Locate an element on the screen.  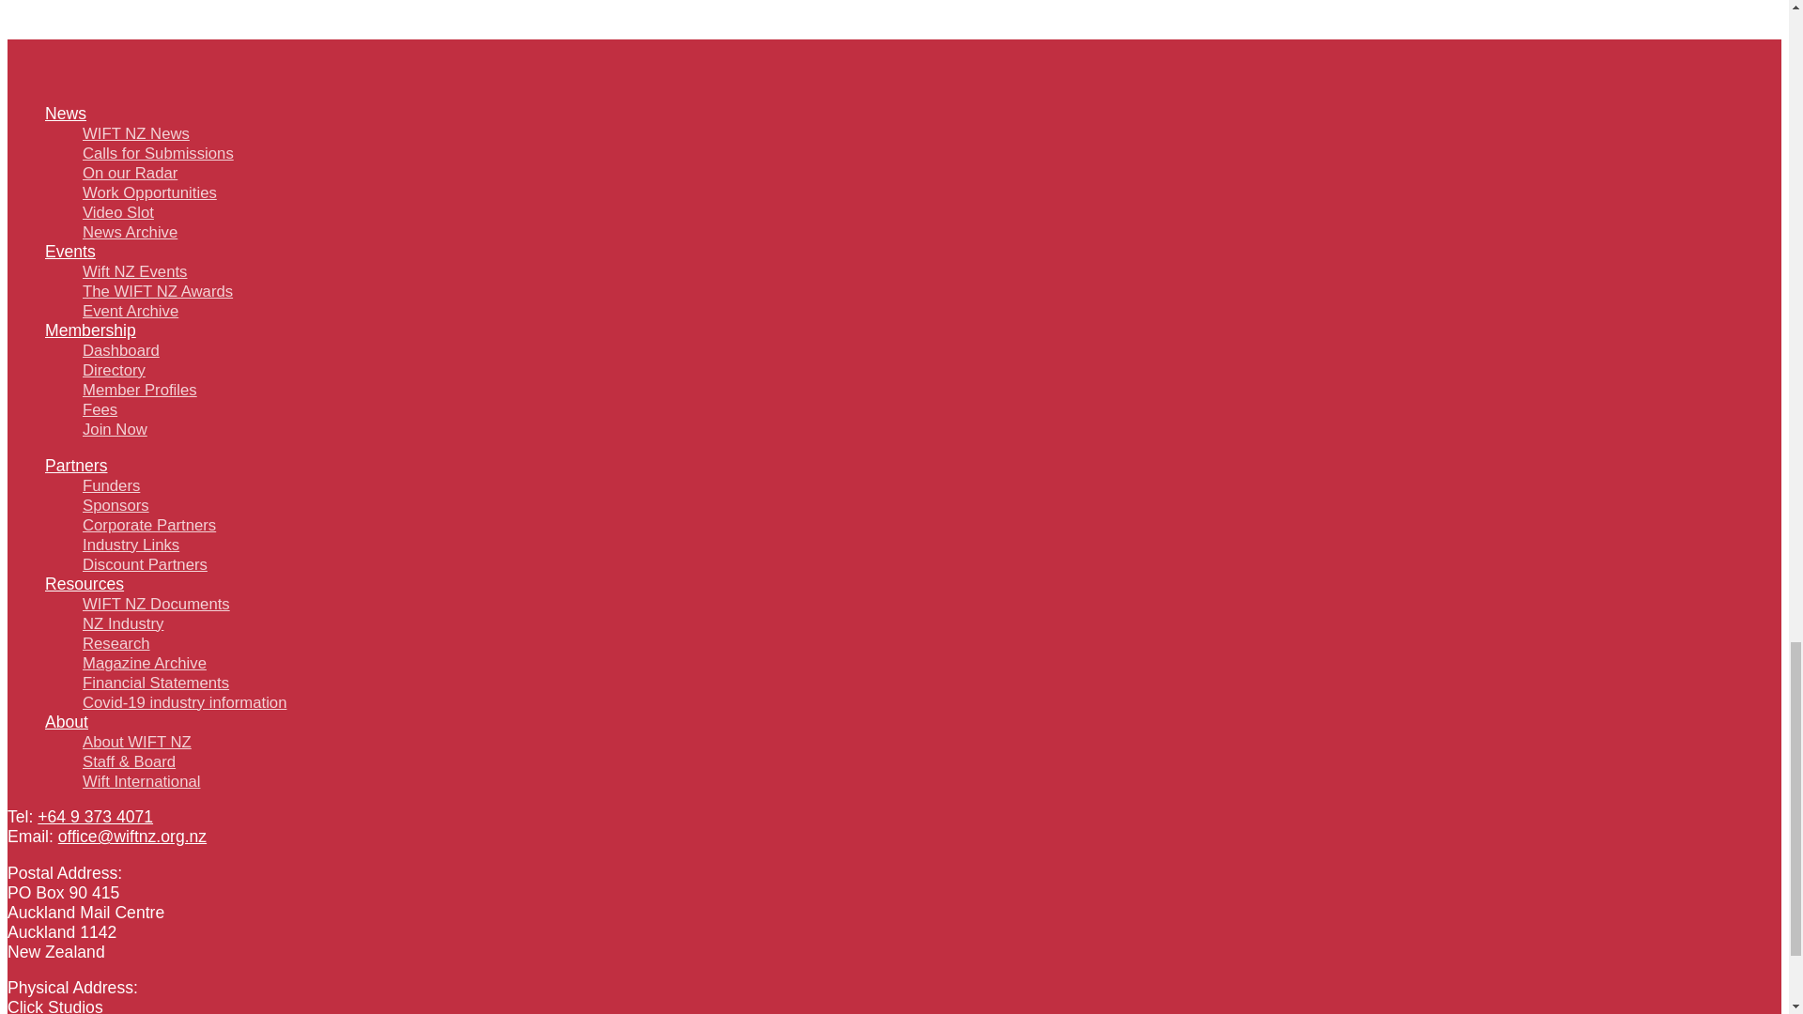
Work Opportunities is located at coordinates (149, 192).